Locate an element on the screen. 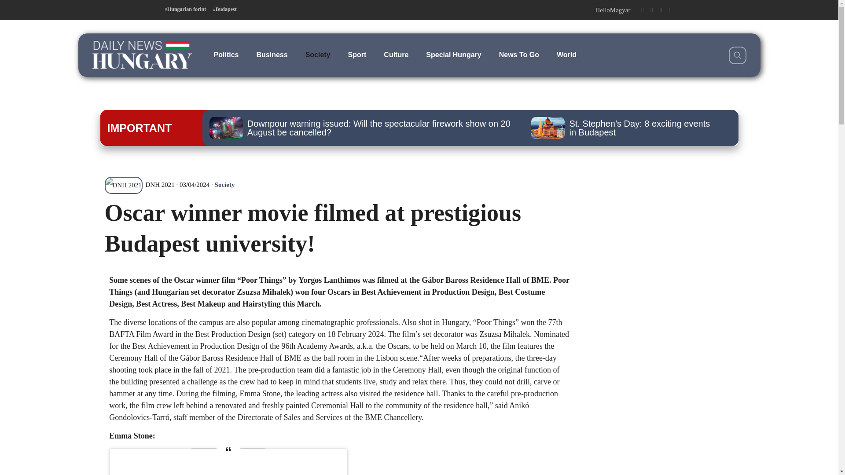 Image resolution: width=845 pixels, height=475 pixels. Facebook is located at coordinates (642, 10).